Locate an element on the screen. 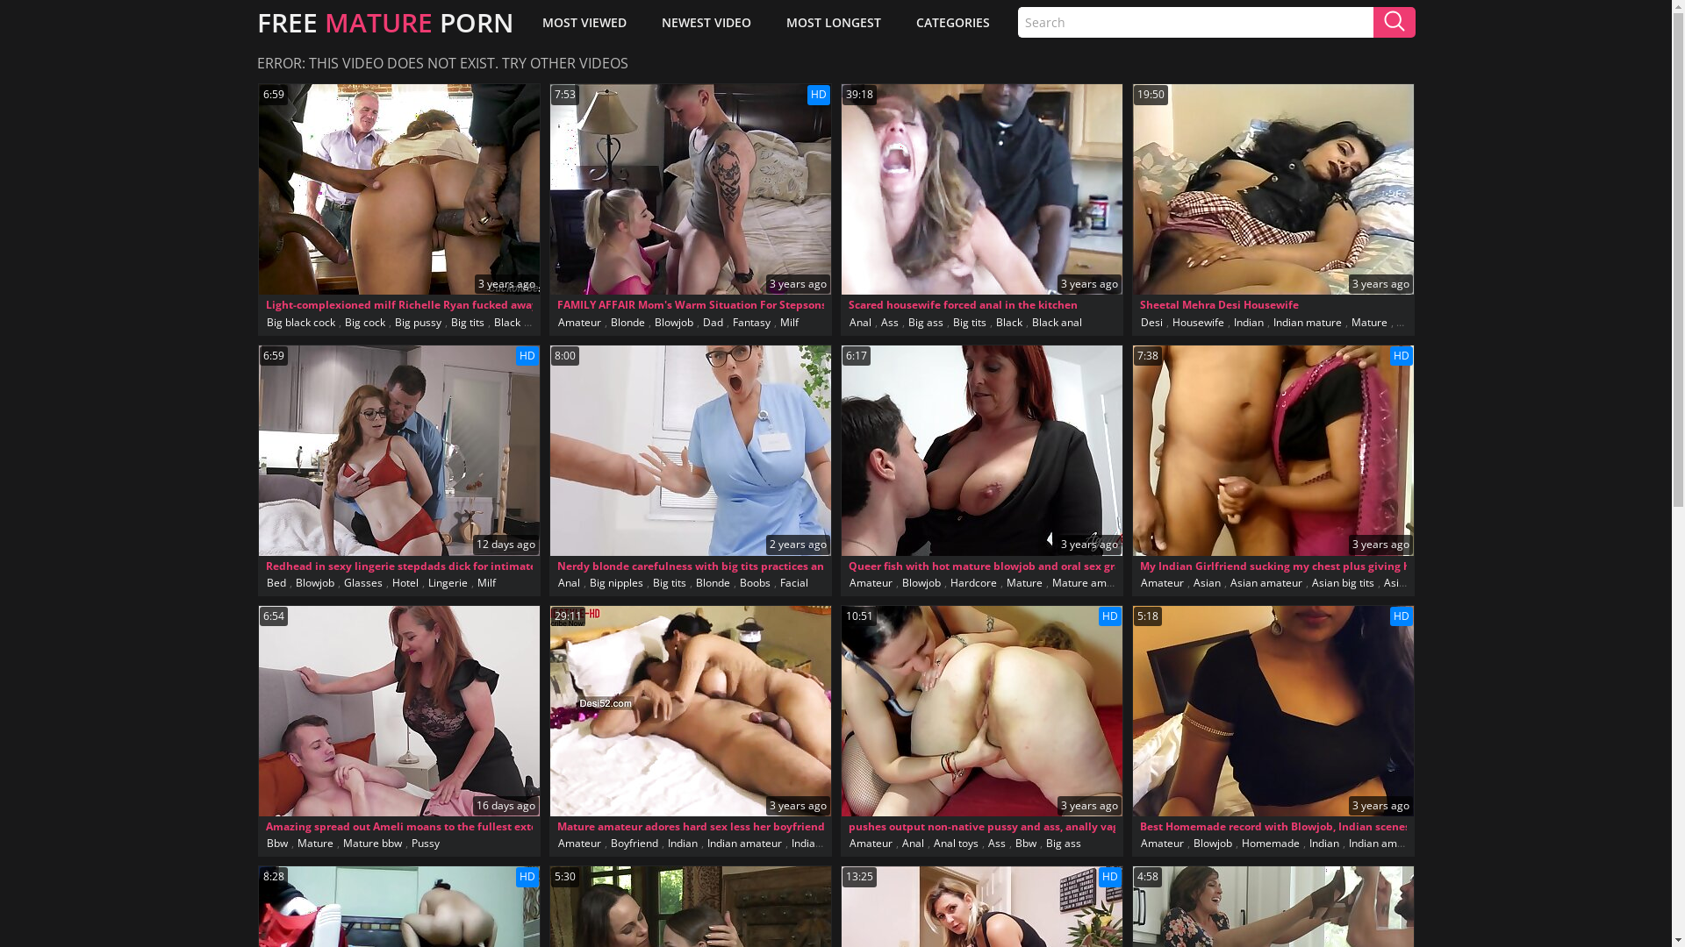 This screenshot has height=947, width=1685. Big tits is located at coordinates (969, 323).